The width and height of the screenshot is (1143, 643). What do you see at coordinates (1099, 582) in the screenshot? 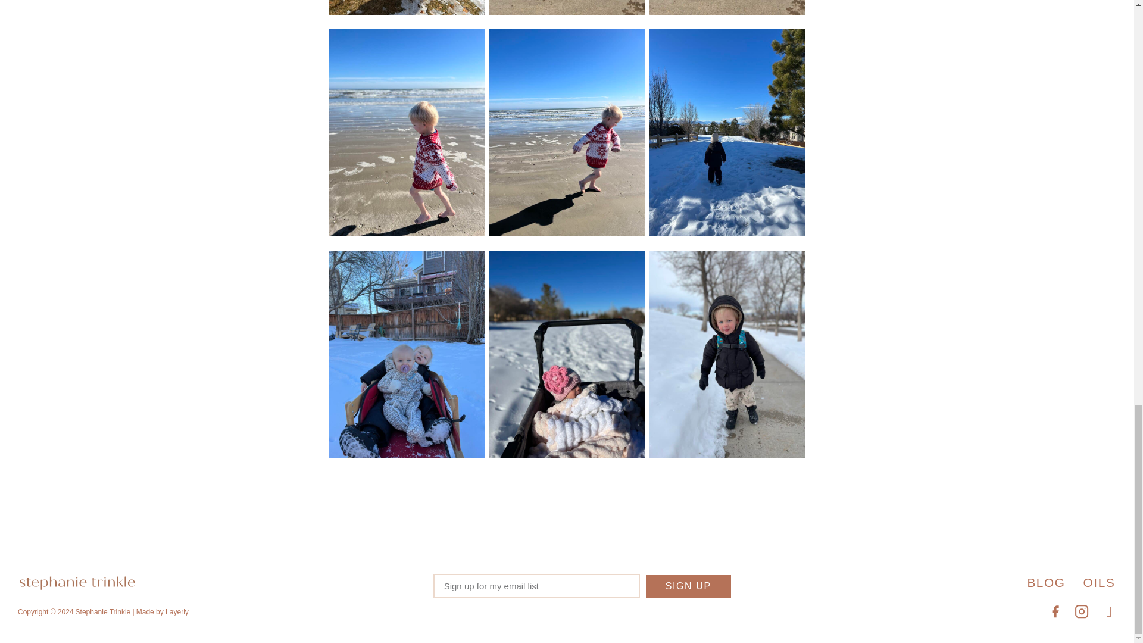
I see `OILS` at bounding box center [1099, 582].